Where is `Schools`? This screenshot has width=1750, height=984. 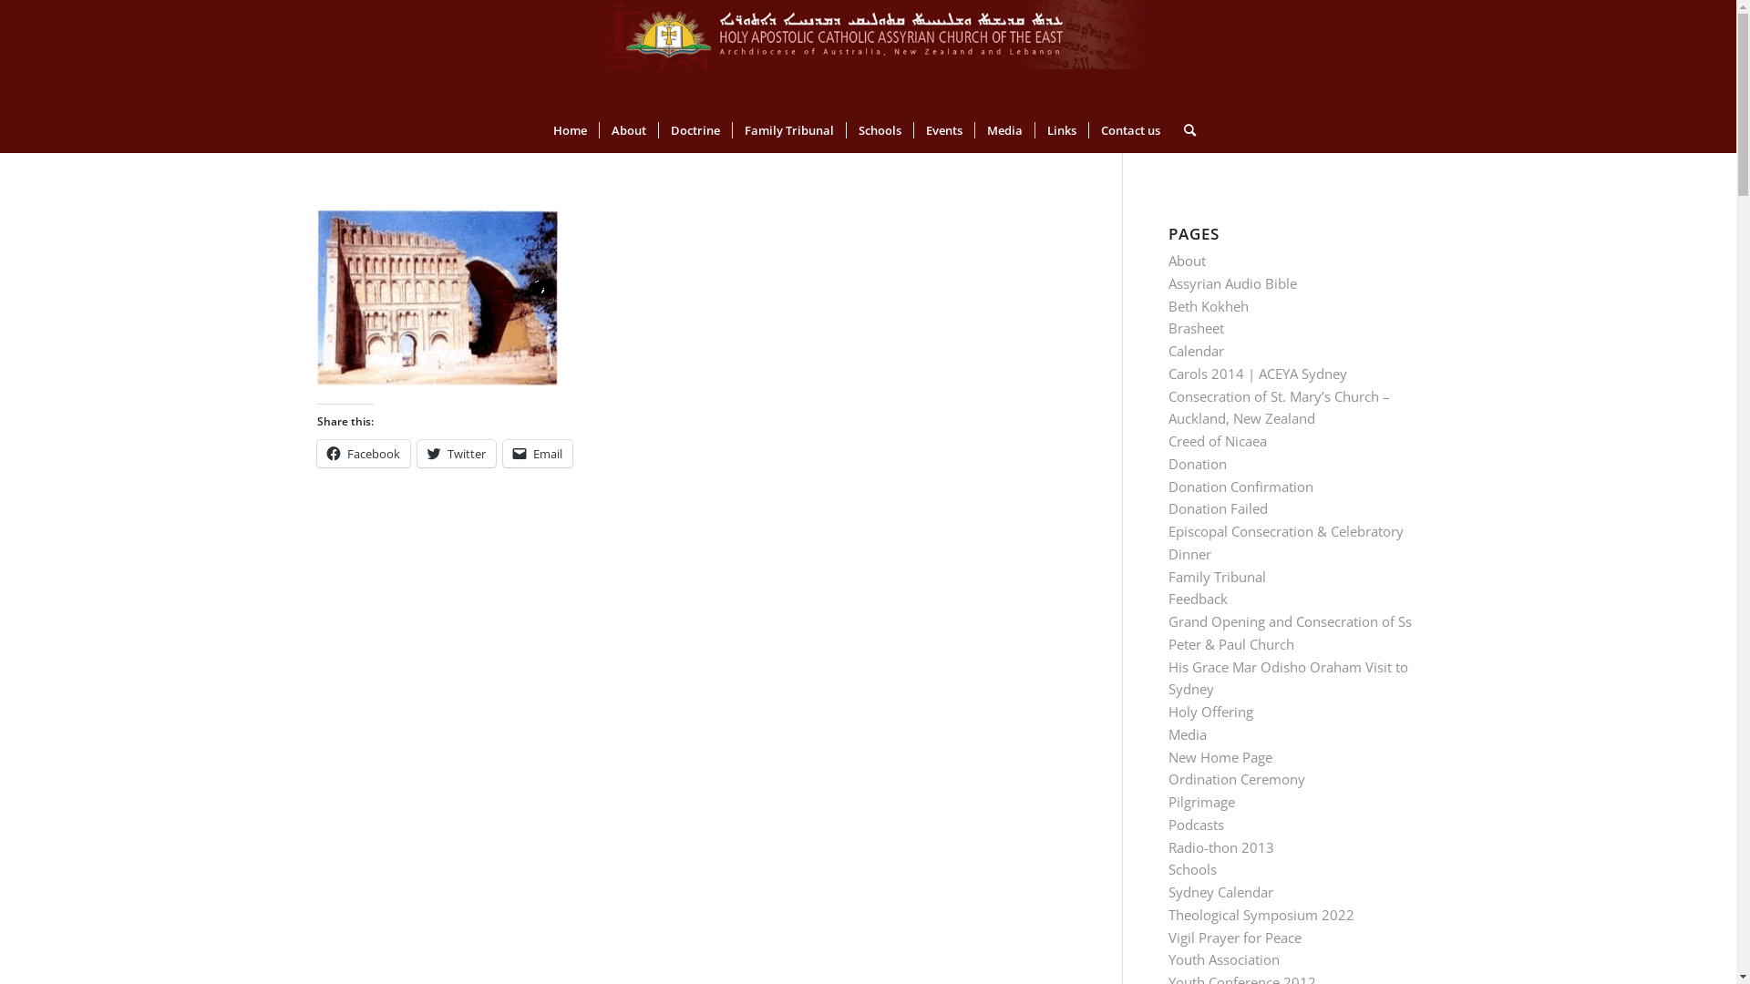 Schools is located at coordinates (1192, 869).